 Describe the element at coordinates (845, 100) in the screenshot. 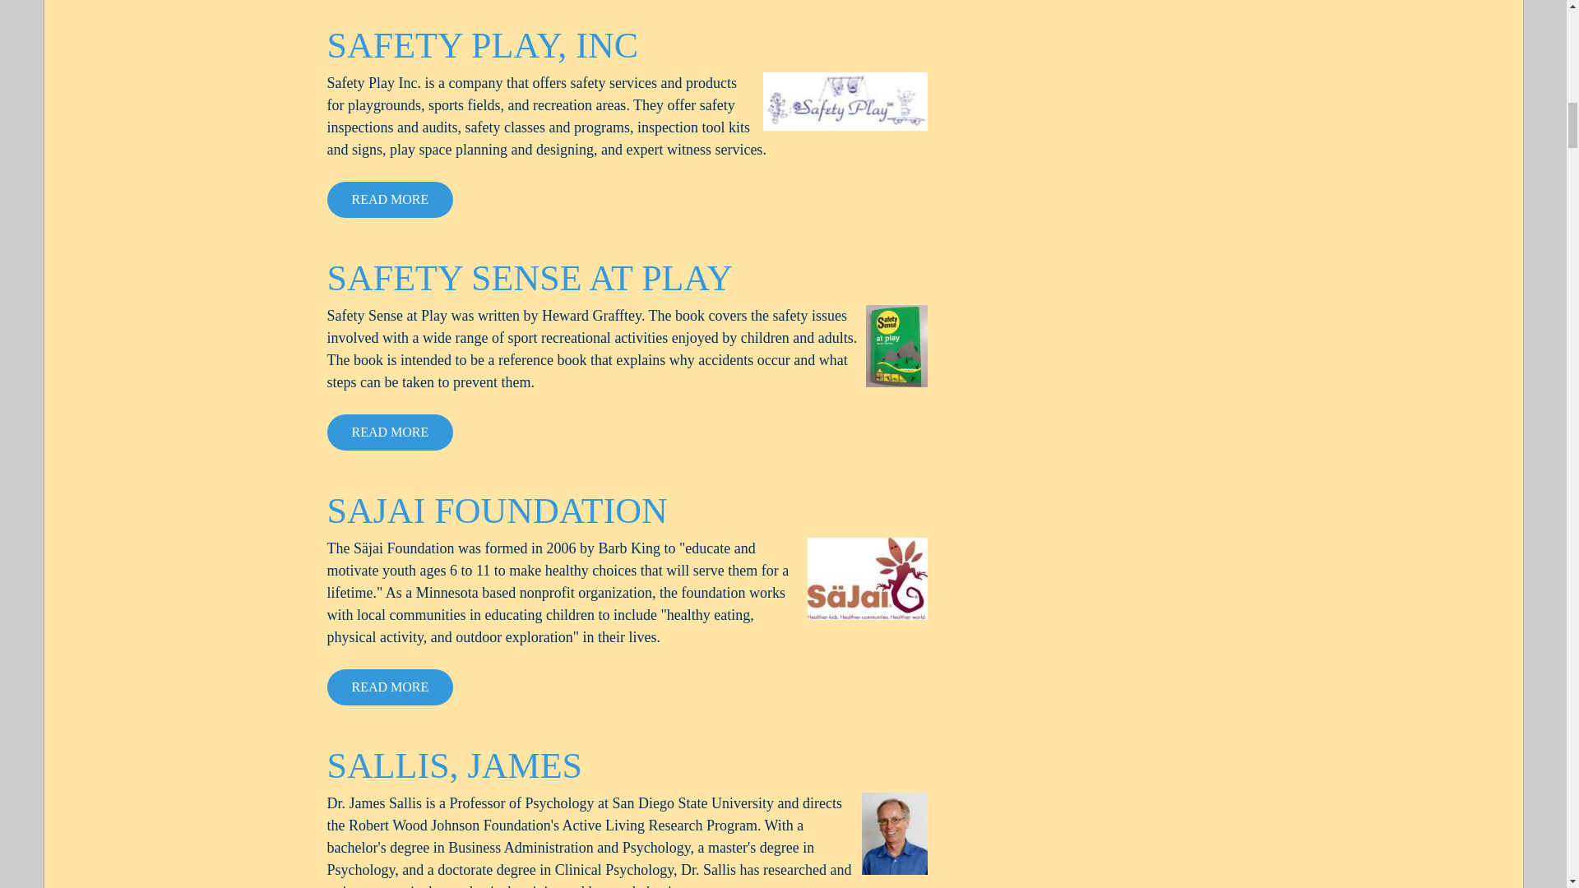

I see `Safety Play, Inc` at that location.